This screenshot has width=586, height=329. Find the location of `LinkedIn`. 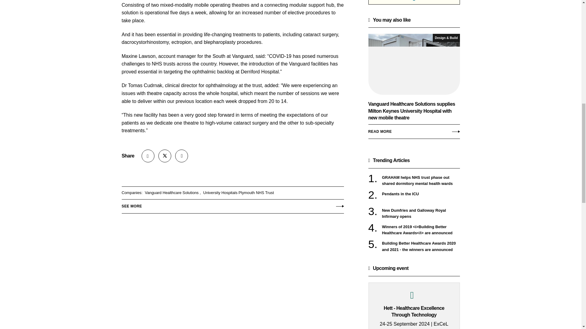

LinkedIn is located at coordinates (182, 156).